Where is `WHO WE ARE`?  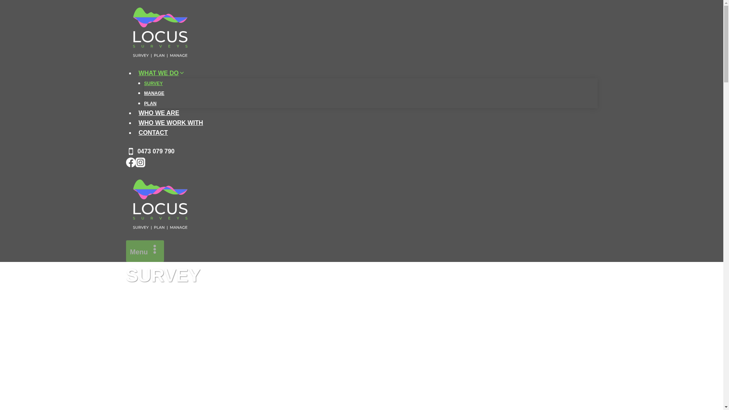
WHO WE ARE is located at coordinates (159, 113).